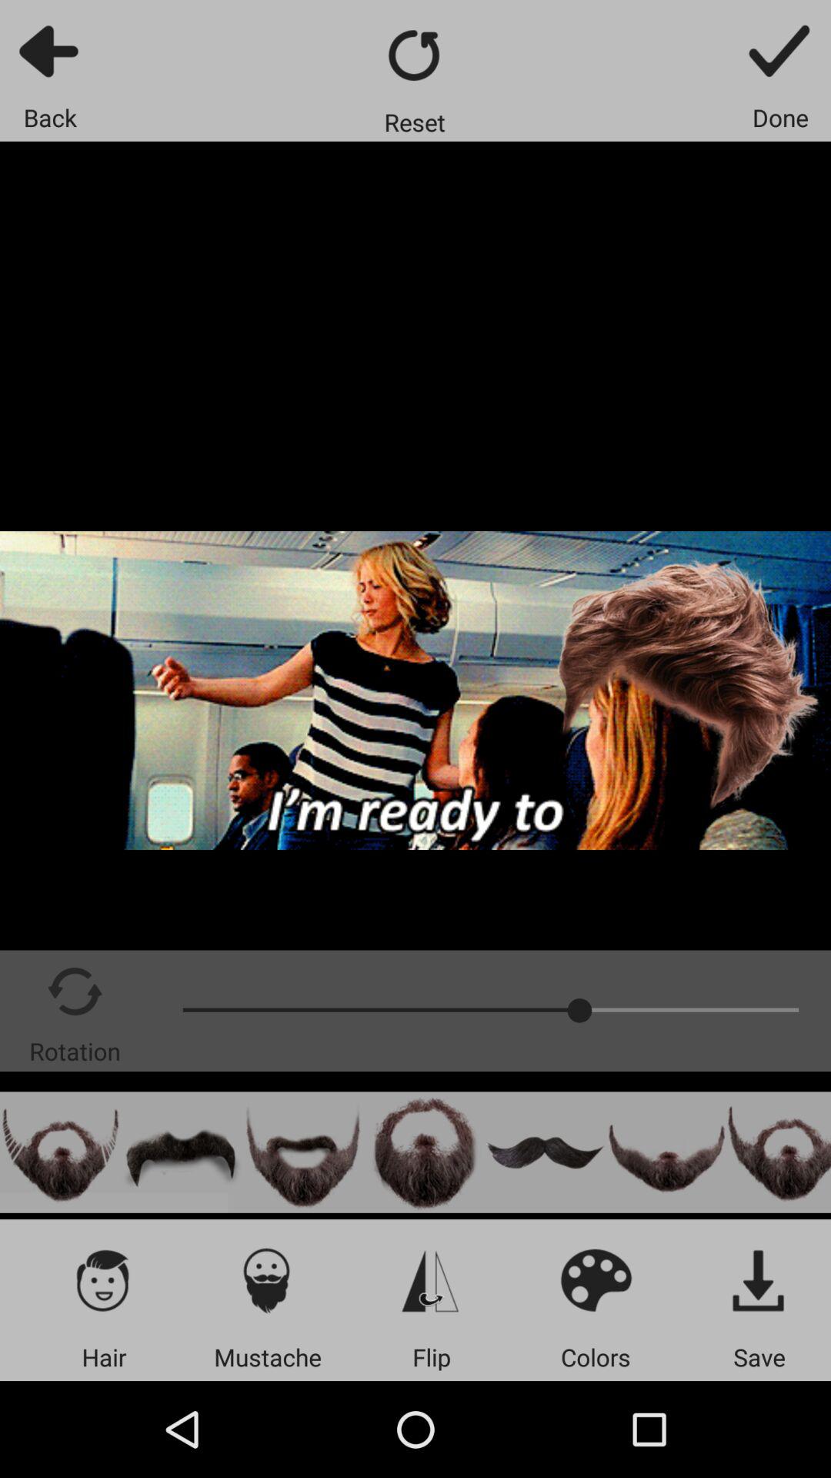  Describe the element at coordinates (415, 55) in the screenshot. I see `reset button` at that location.